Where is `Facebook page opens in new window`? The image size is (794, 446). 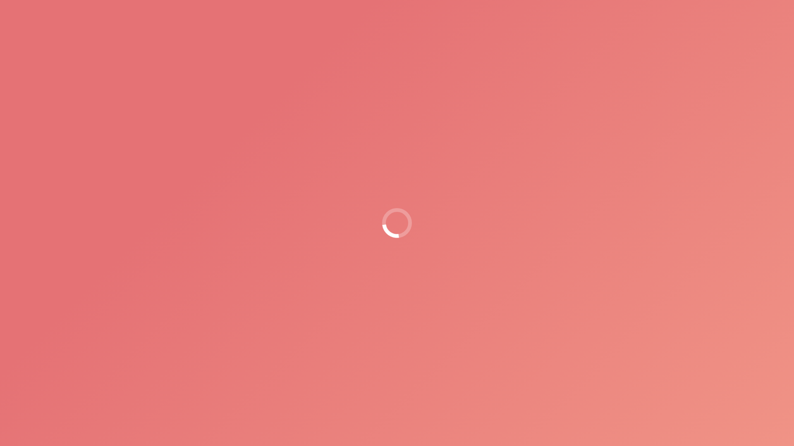
Facebook page opens in new window is located at coordinates (634, 5).